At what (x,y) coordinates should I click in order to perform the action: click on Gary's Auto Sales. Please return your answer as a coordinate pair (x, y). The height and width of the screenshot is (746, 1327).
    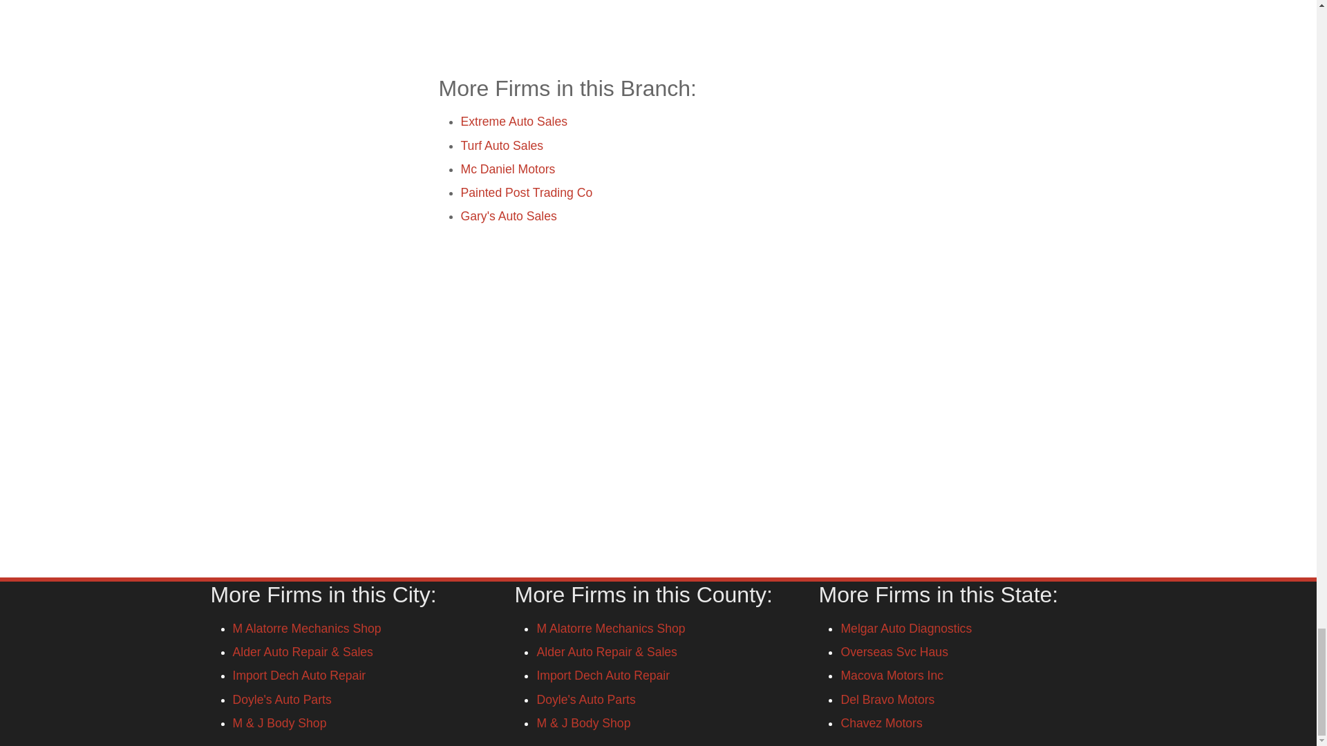
    Looking at the image, I should click on (508, 216).